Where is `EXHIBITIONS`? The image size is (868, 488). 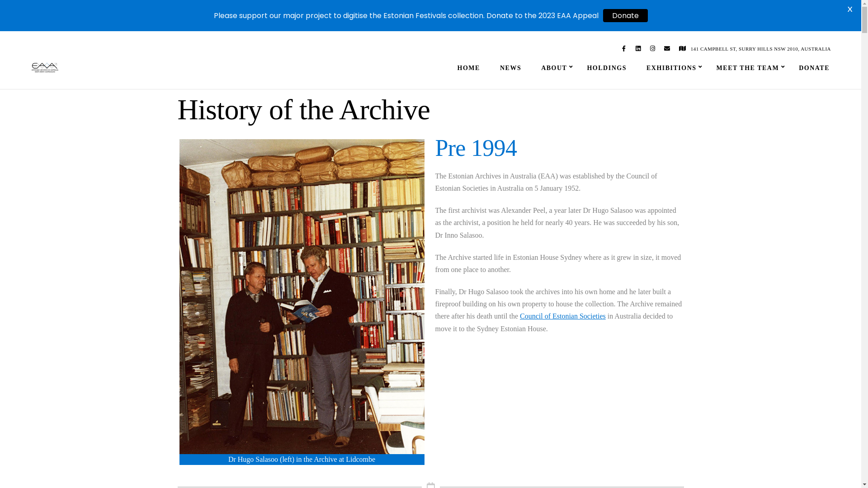 EXHIBITIONS is located at coordinates (672, 68).